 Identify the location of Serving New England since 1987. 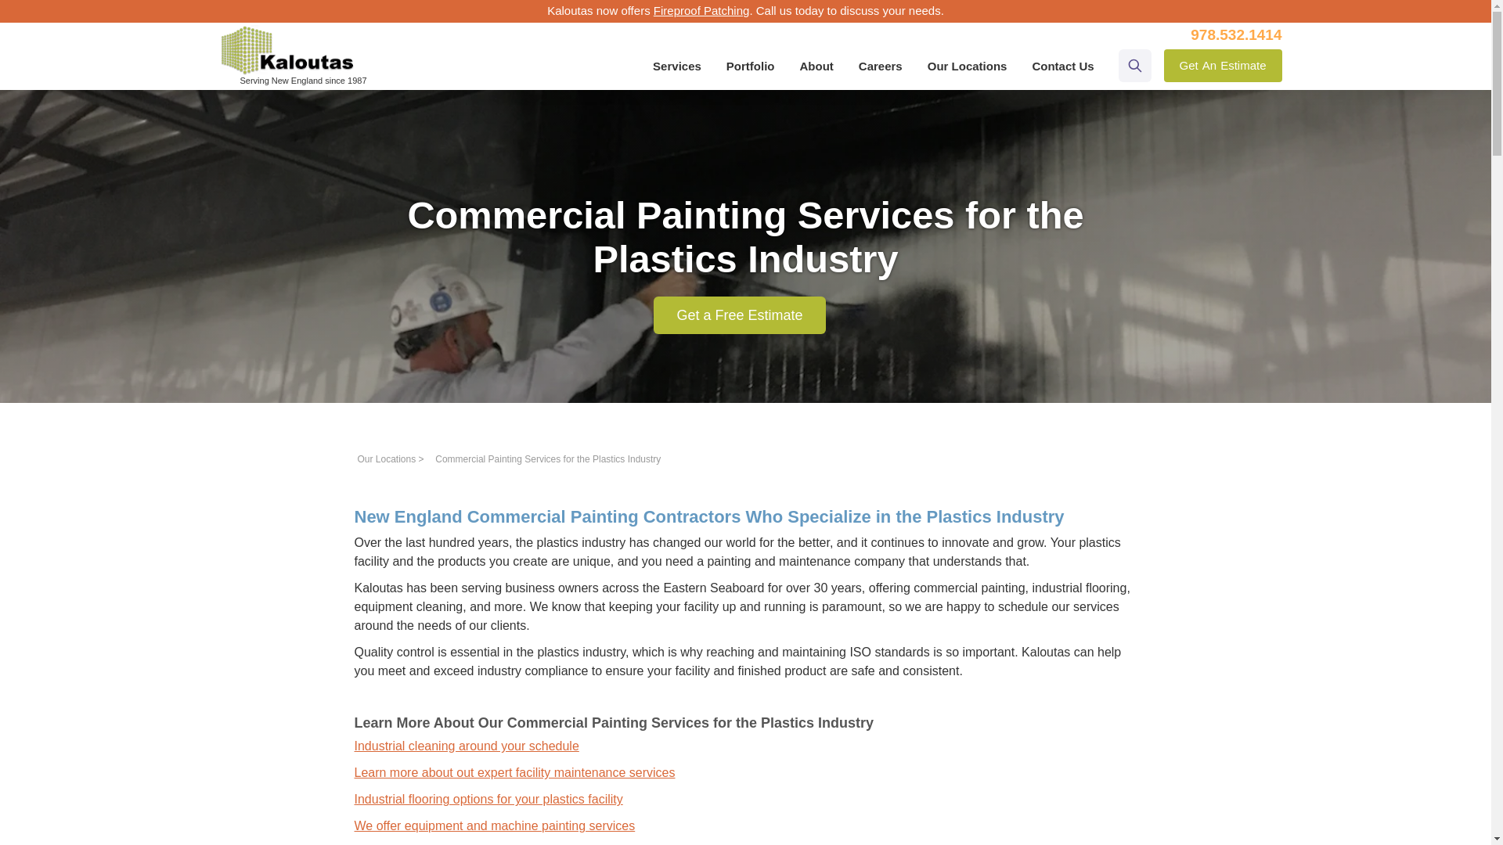
(1235, 34).